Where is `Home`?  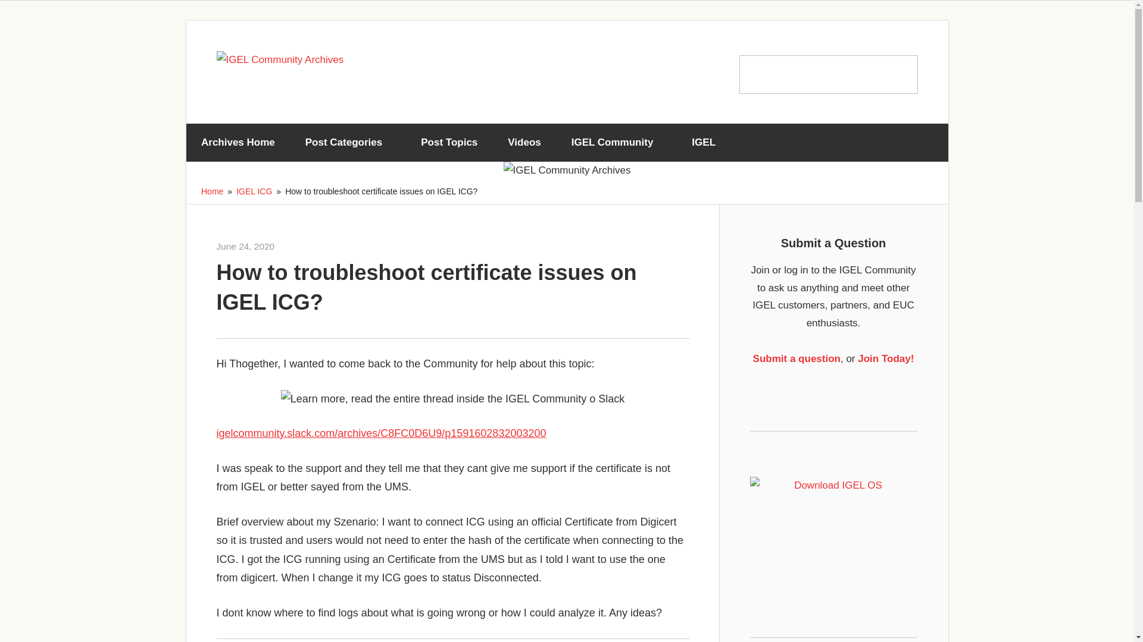 Home is located at coordinates (212, 191).